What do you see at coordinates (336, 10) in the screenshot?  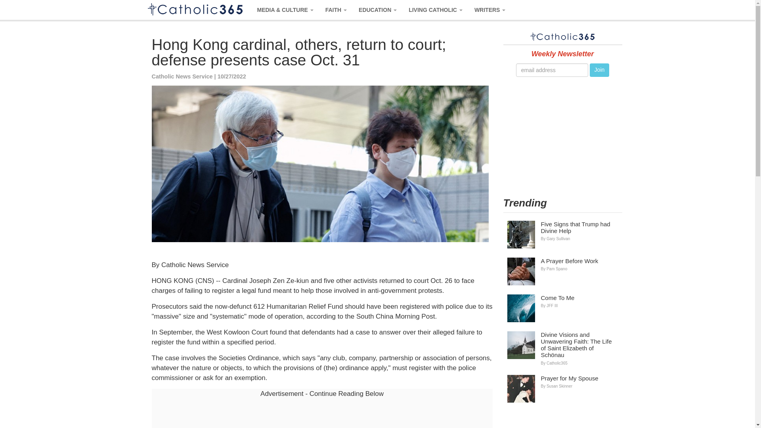 I see `FAITH` at bounding box center [336, 10].